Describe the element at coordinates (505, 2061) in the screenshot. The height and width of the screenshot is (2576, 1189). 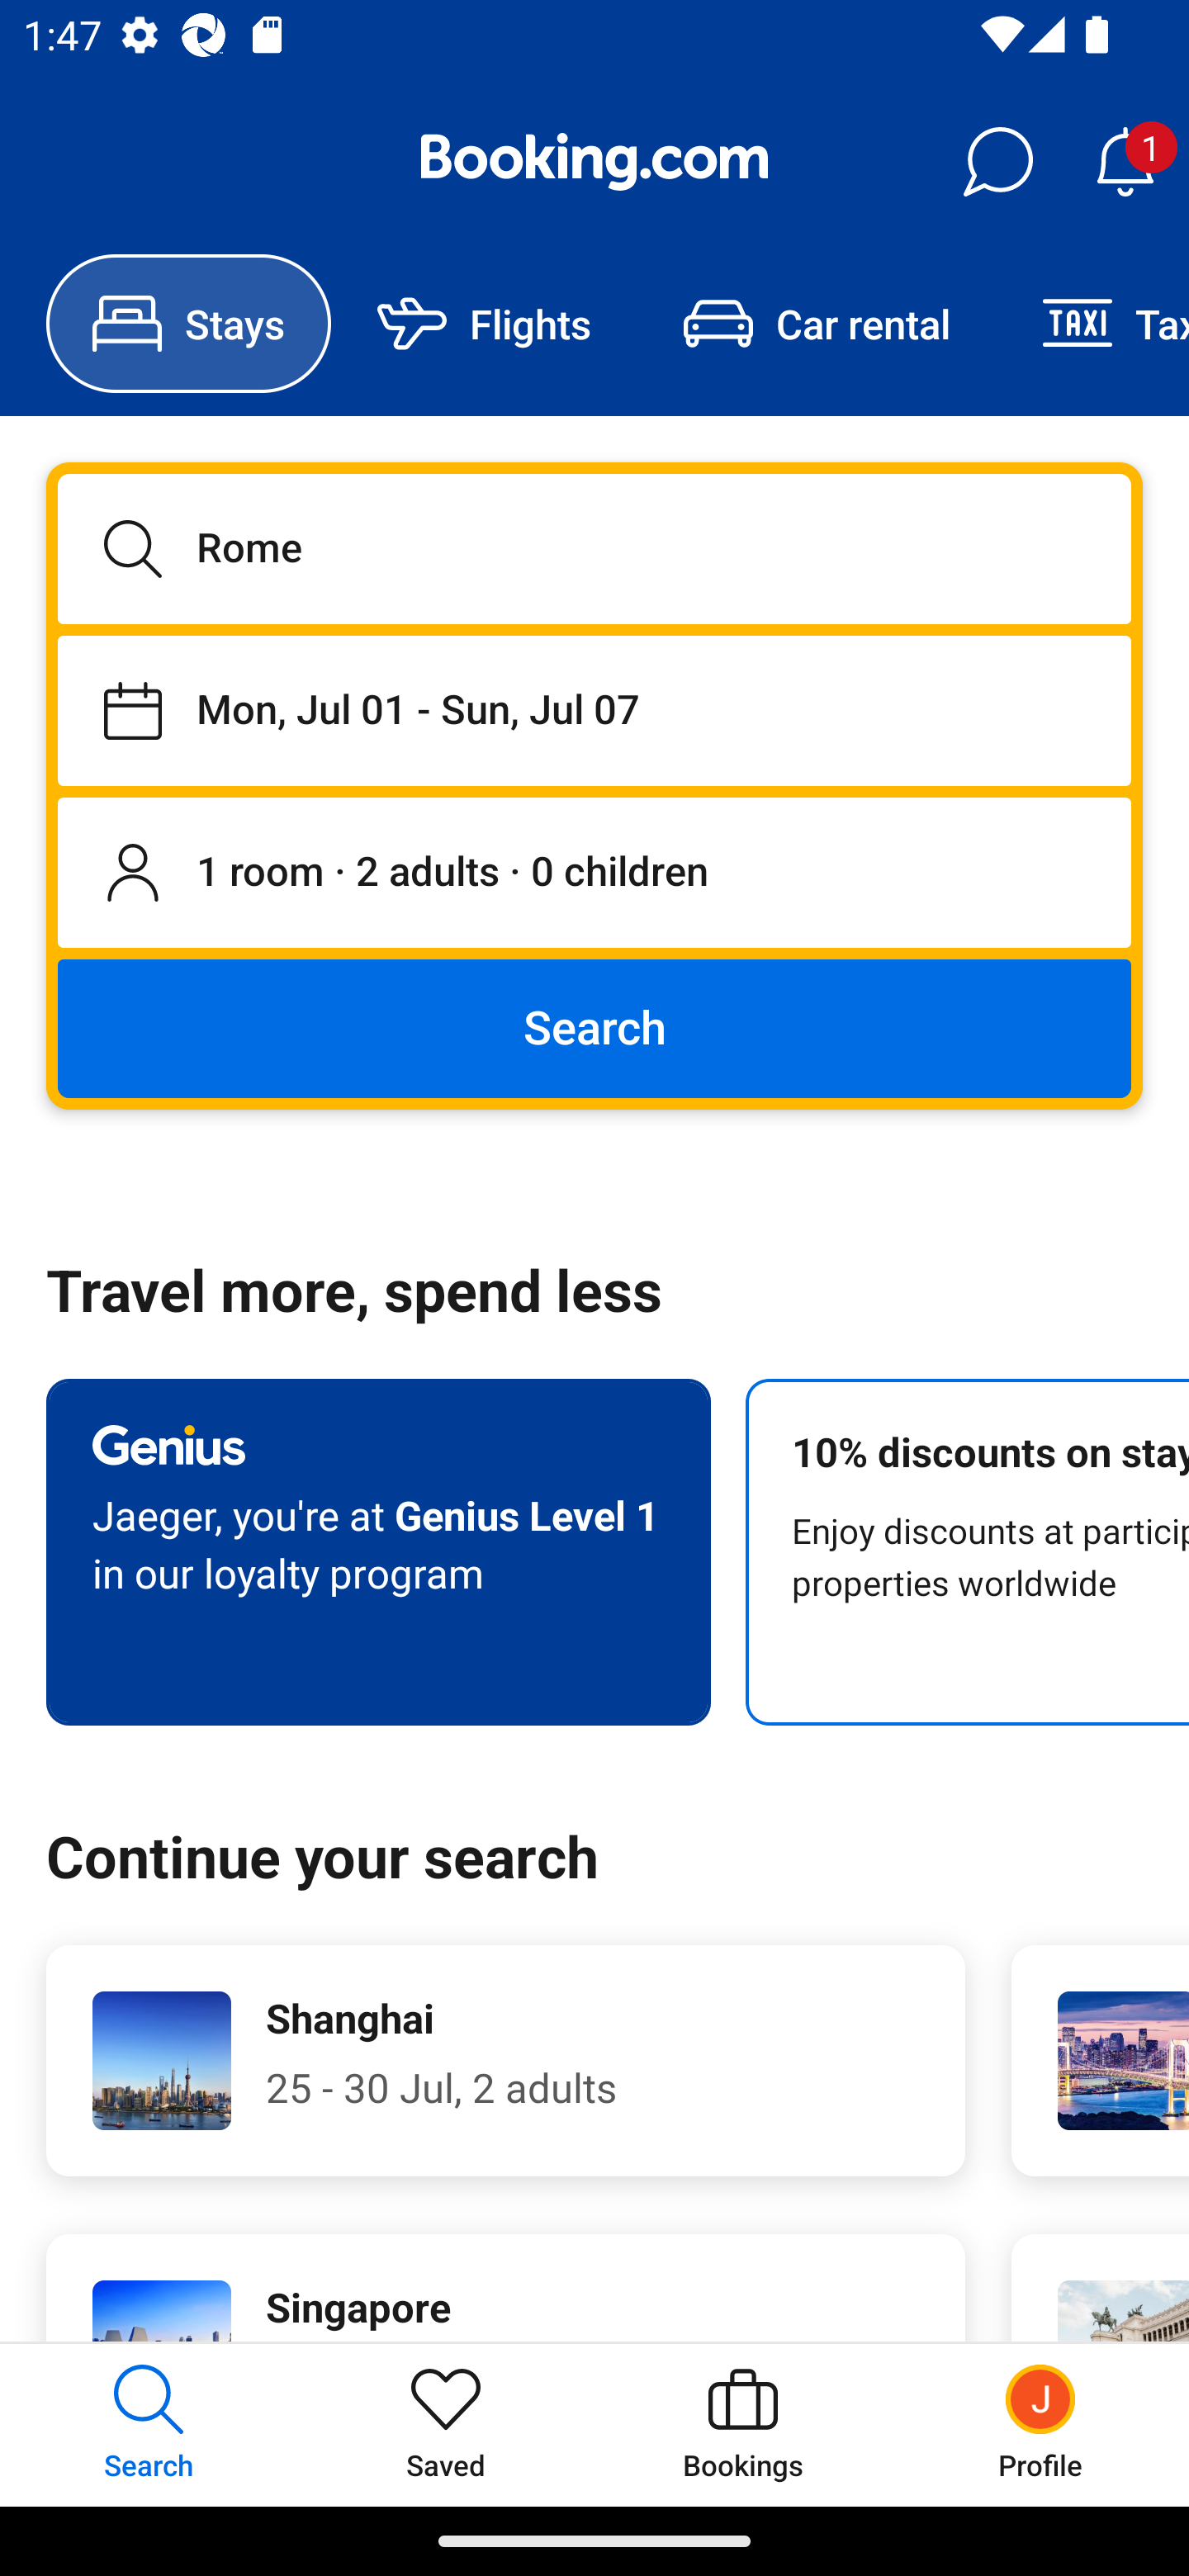
I see `Shanghai 25 - 30 Jul, 2 adults` at that location.